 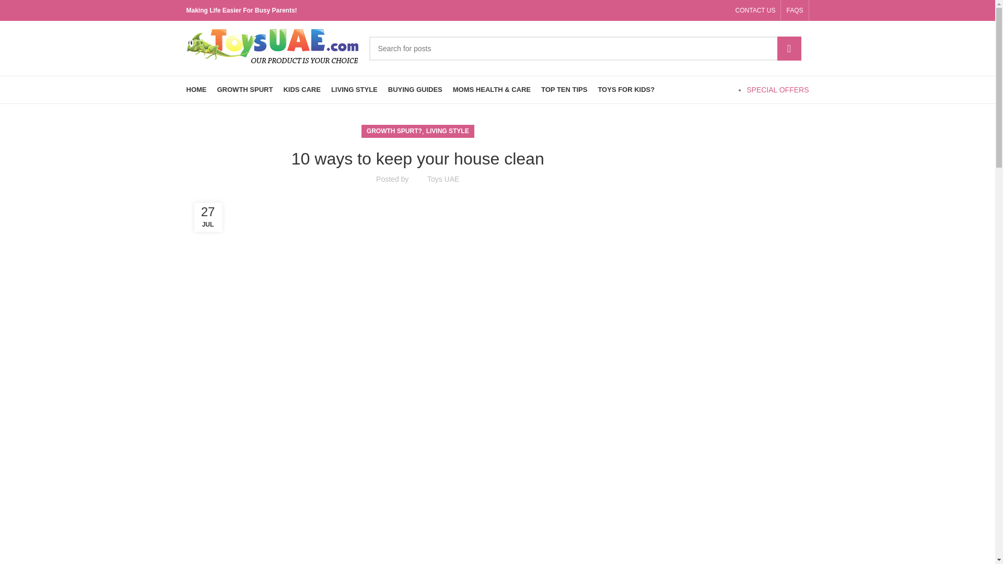 I want to click on Toys UAE, so click(x=443, y=179).